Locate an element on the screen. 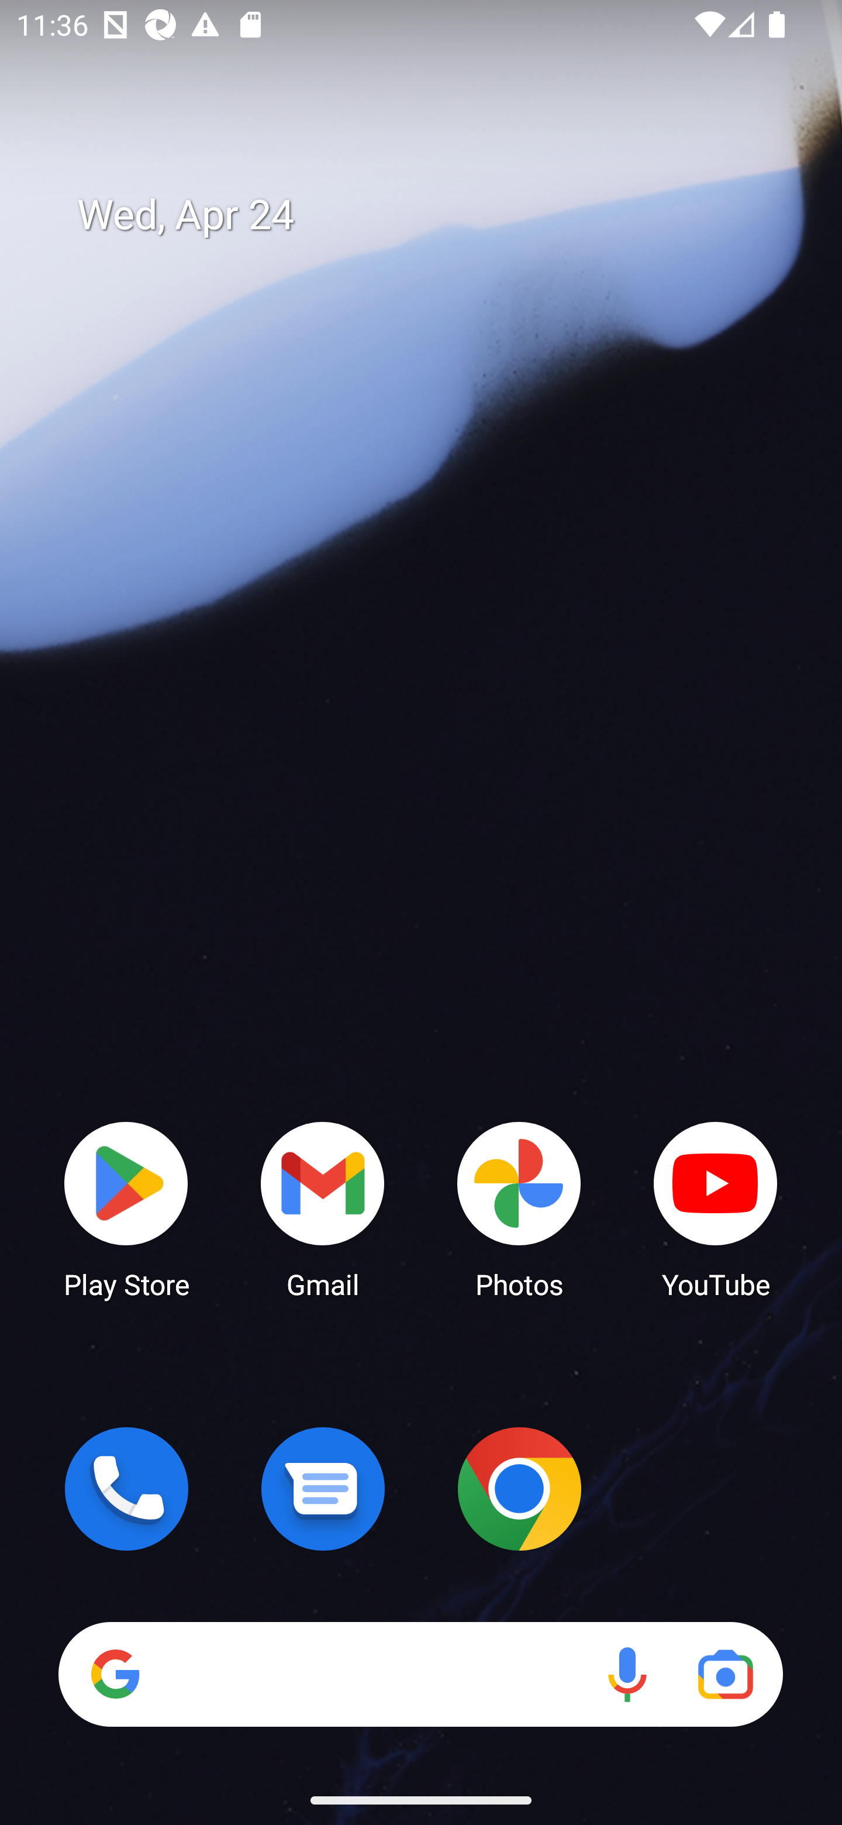 The width and height of the screenshot is (842, 1825). Gmail is located at coordinates (323, 1208).